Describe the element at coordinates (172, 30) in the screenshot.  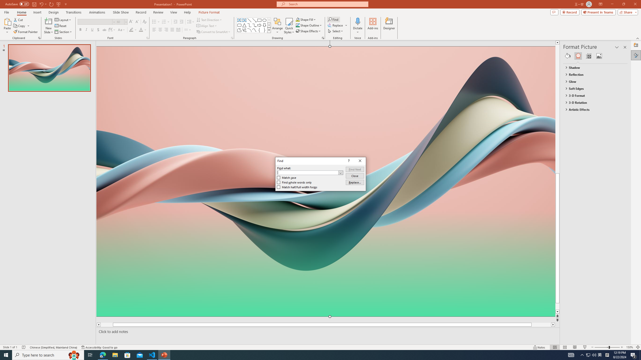
I see `Justify` at that location.